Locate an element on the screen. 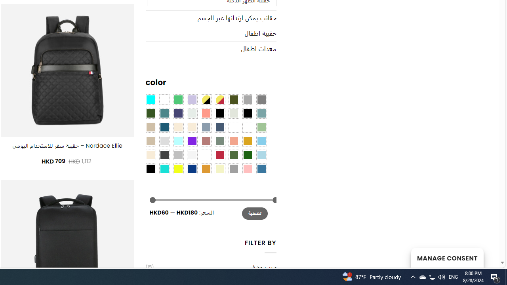  Black-Brown is located at coordinates (247, 113).